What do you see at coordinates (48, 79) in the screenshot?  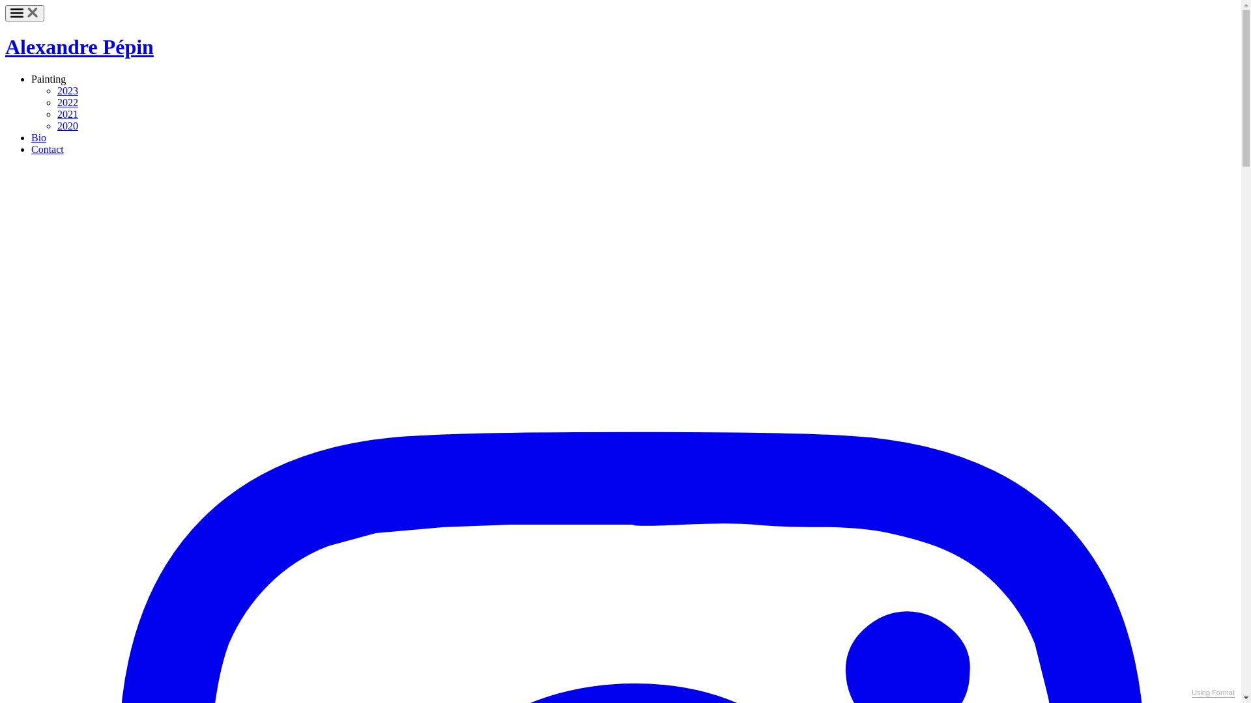 I see `Painting` at bounding box center [48, 79].